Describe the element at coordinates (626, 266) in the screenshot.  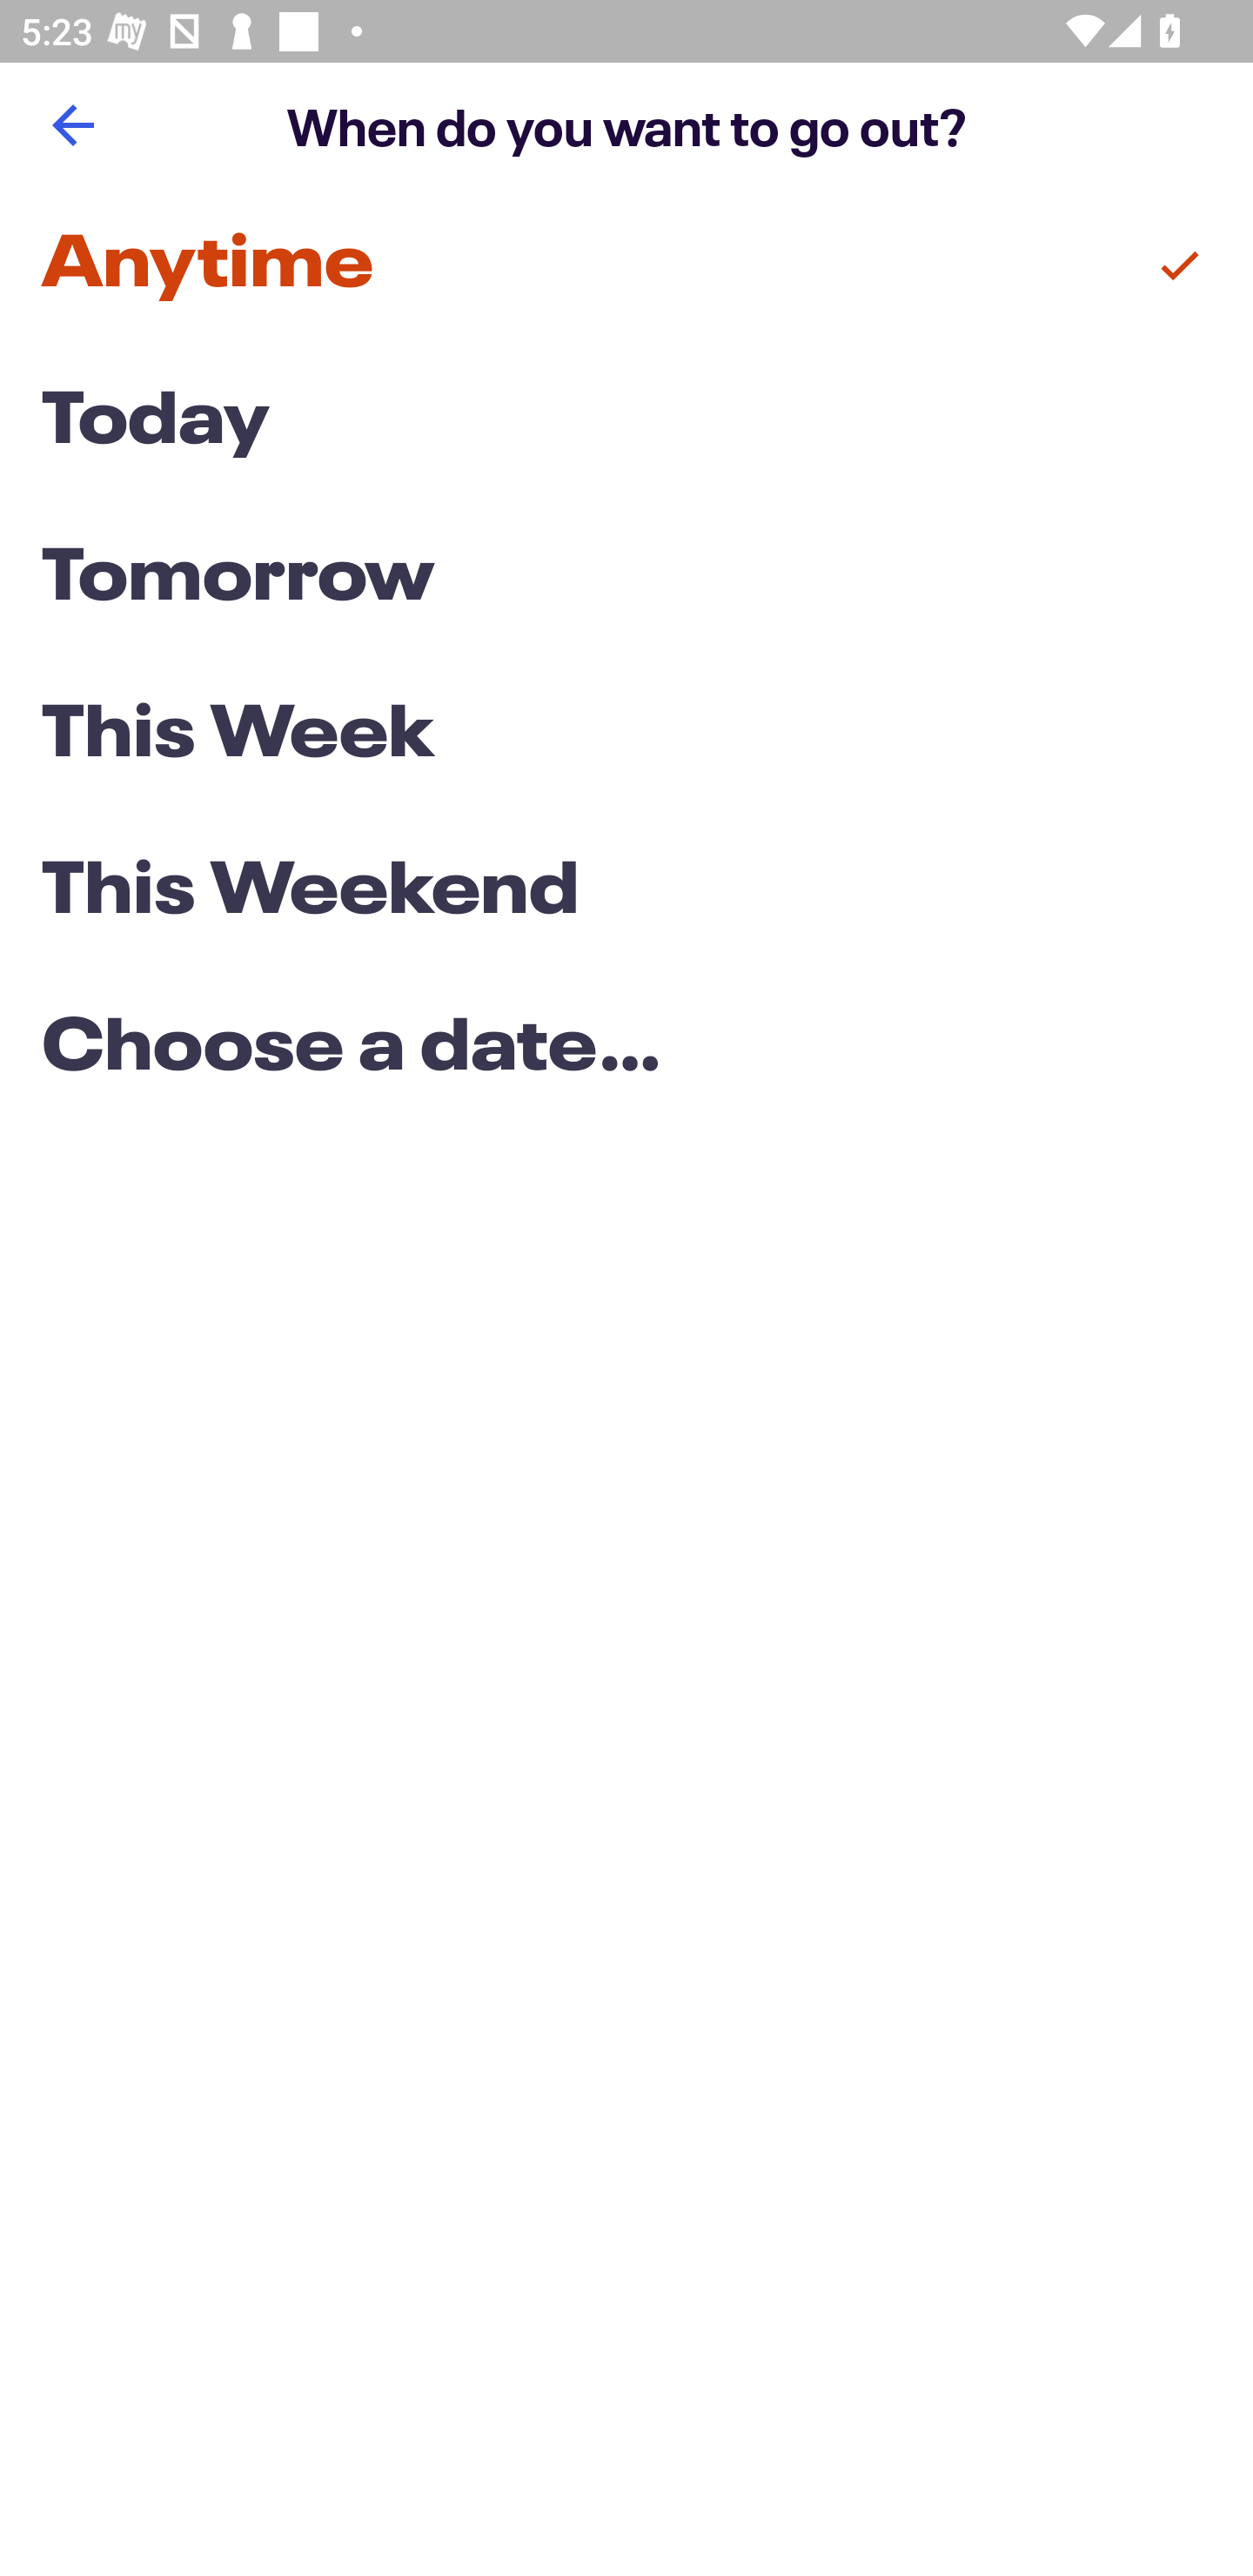
I see `Anytime` at that location.